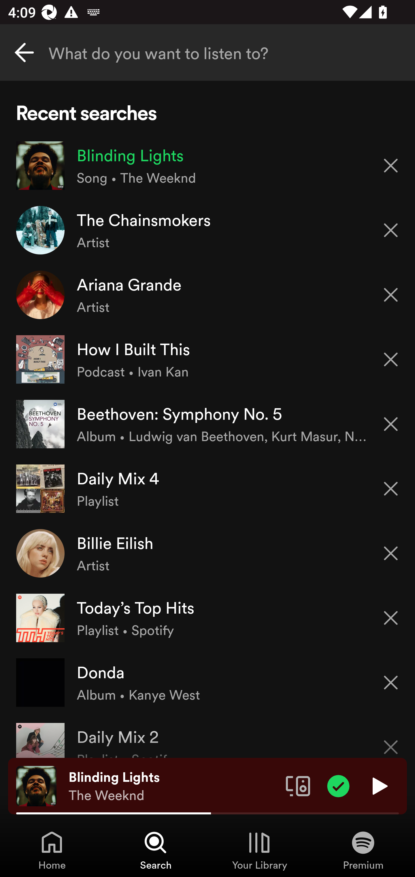 The height and width of the screenshot is (877, 415). Describe the element at coordinates (207, 488) in the screenshot. I see `Daily Mix 4 Playlist Remove` at that location.